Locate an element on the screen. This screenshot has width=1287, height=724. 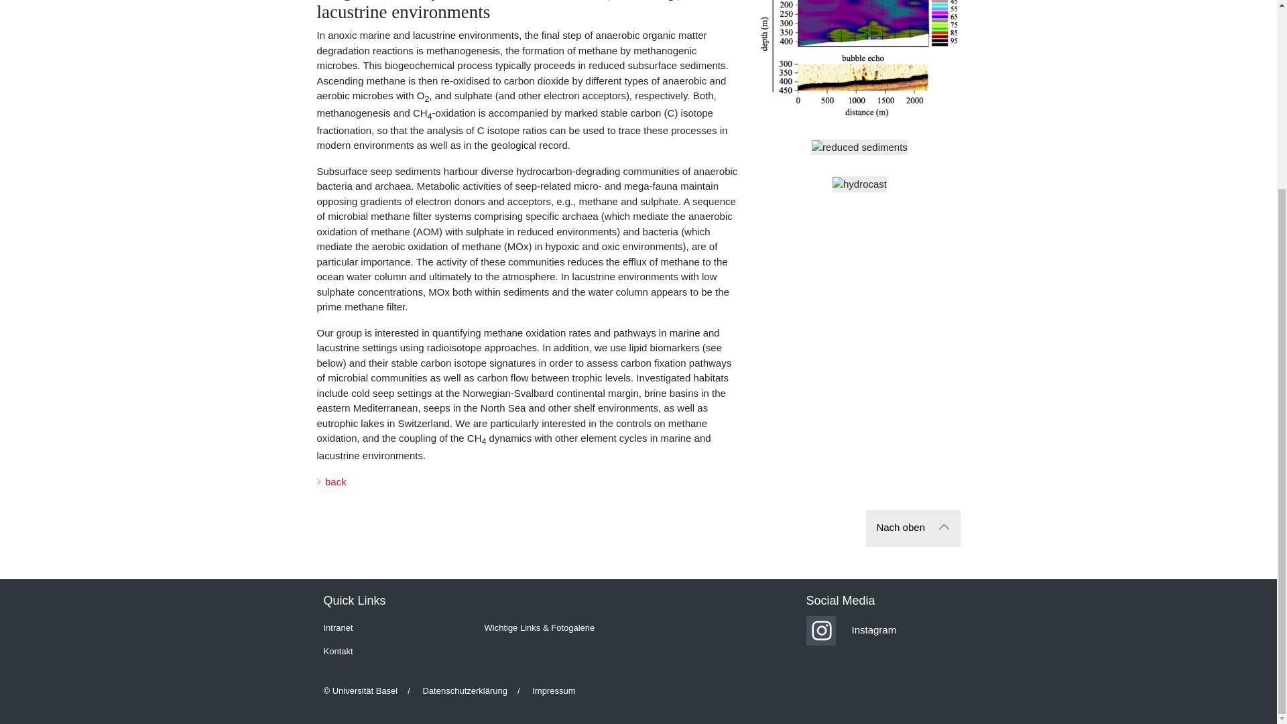
Nach oben is located at coordinates (913, 528).